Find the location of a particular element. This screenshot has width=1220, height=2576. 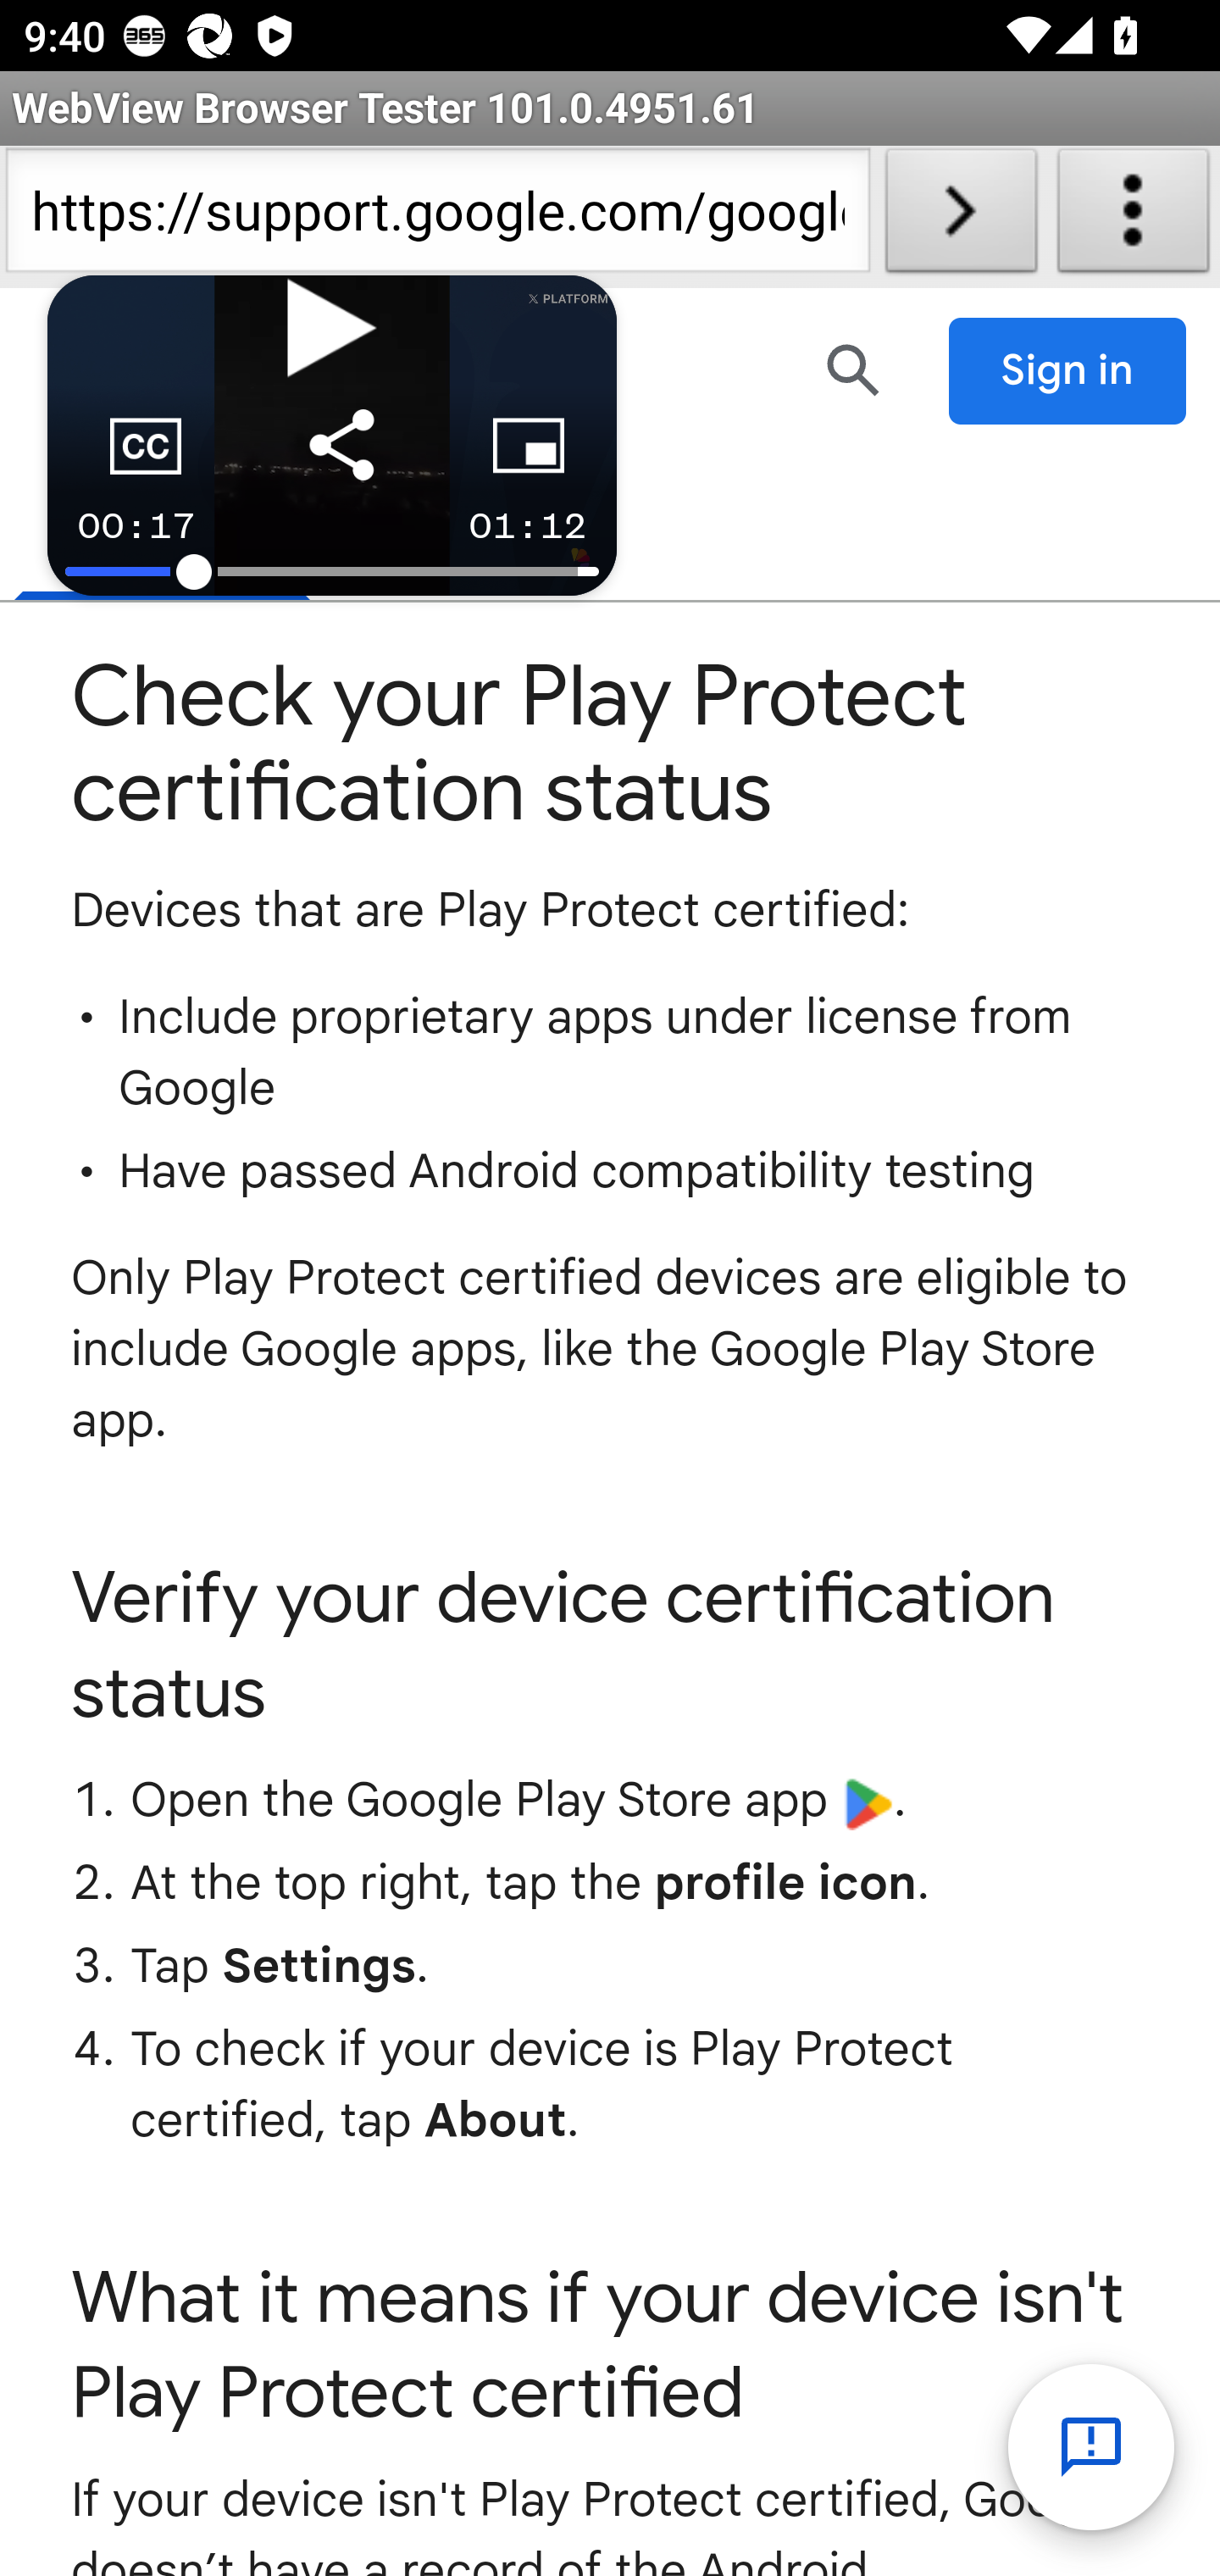

Load URL is located at coordinates (961, 217).